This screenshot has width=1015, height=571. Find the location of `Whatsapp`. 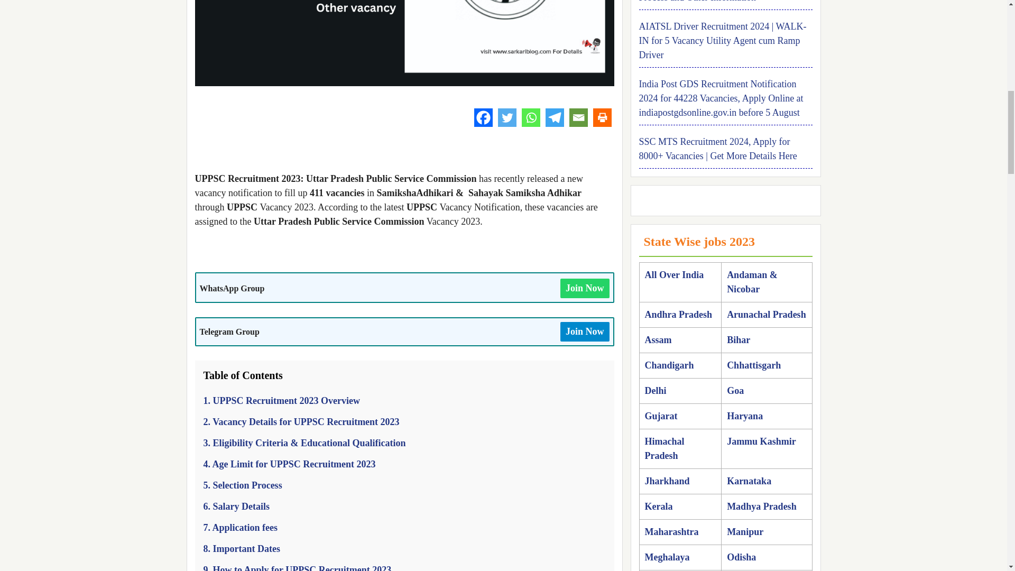

Whatsapp is located at coordinates (531, 117).